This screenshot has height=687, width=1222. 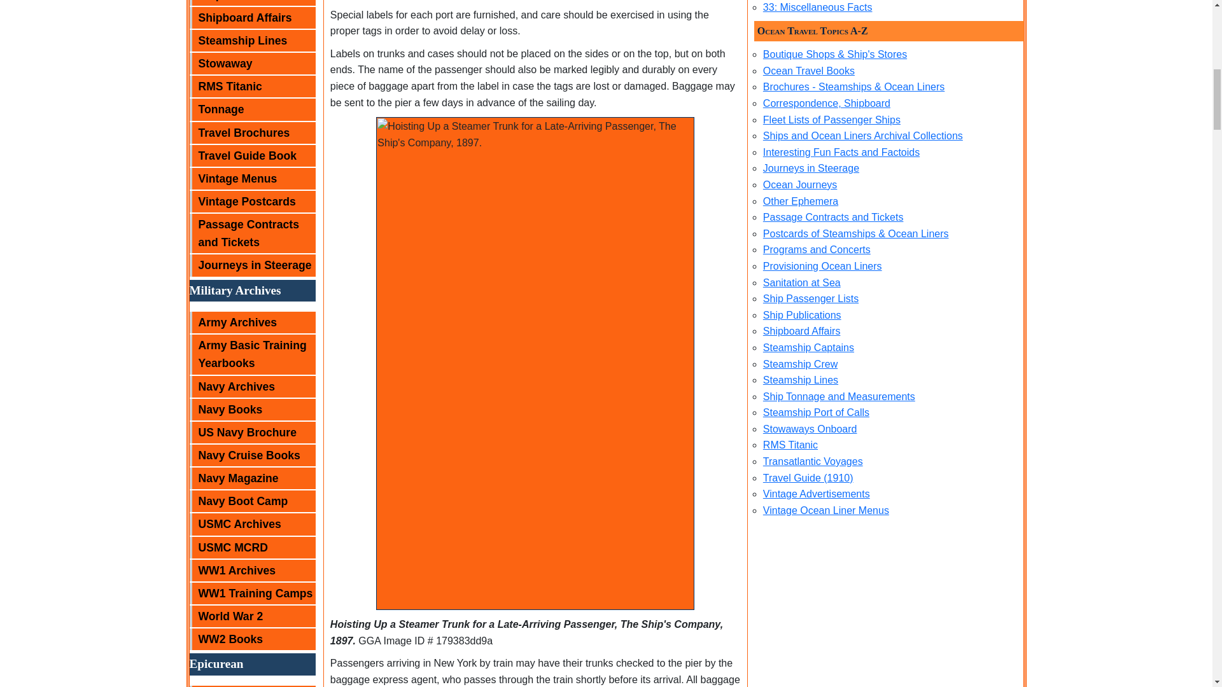 What do you see at coordinates (252, 18) in the screenshot?
I see `Shipboard Affairs` at bounding box center [252, 18].